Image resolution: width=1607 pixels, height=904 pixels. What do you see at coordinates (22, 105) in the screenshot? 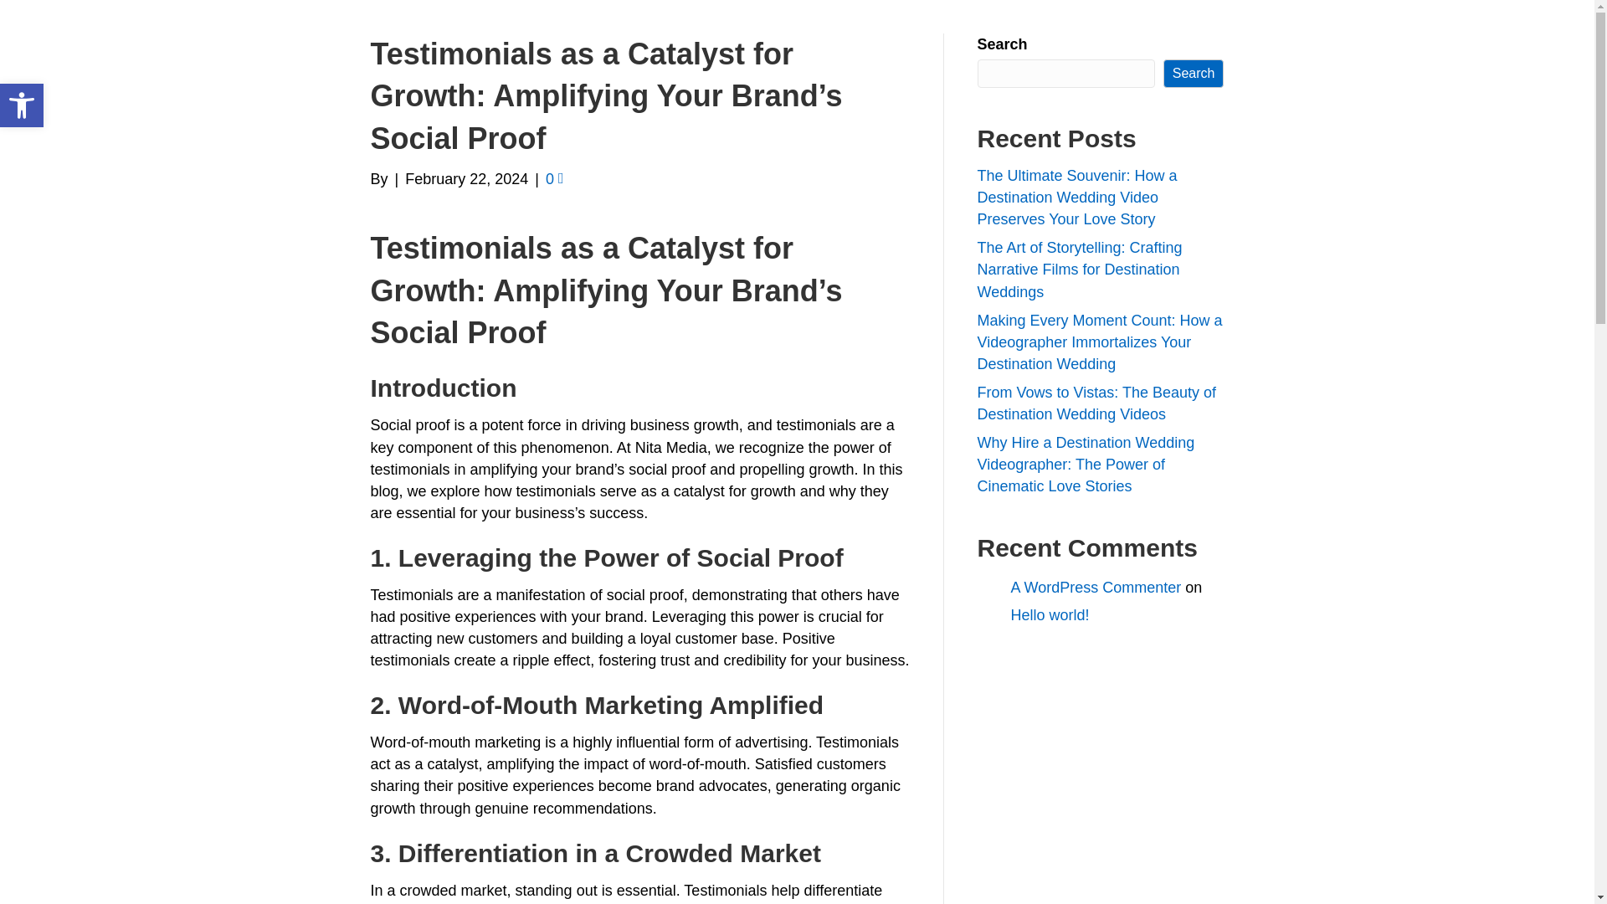
I see `Accessibility Tools` at bounding box center [22, 105].